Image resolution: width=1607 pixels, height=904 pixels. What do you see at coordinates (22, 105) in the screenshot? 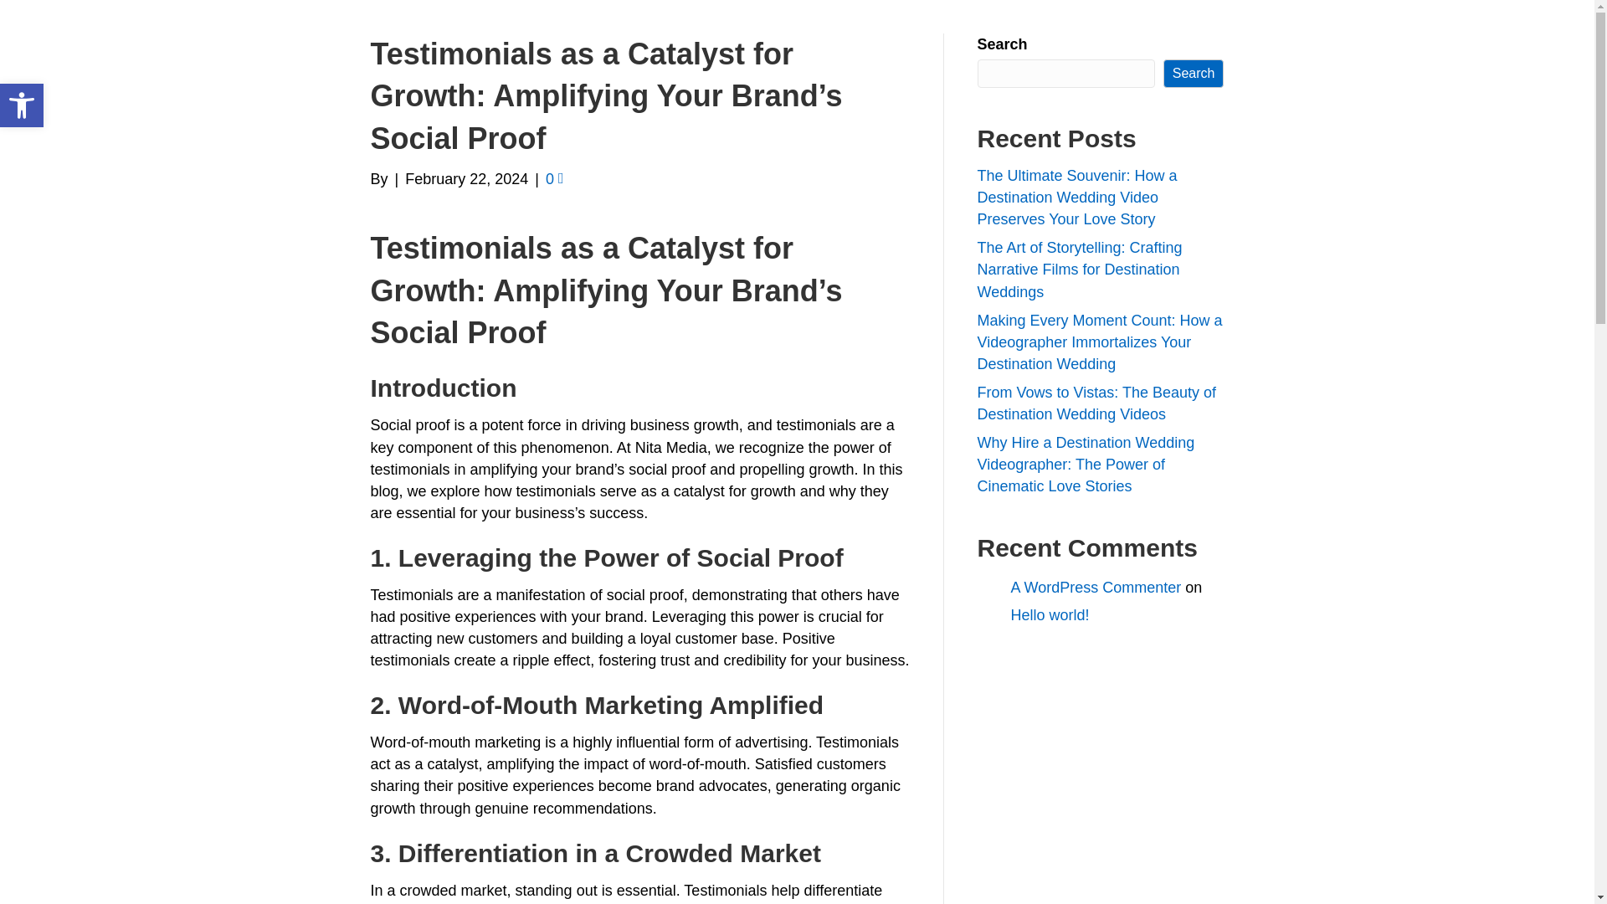
I see `Accessibility Tools` at bounding box center [22, 105].